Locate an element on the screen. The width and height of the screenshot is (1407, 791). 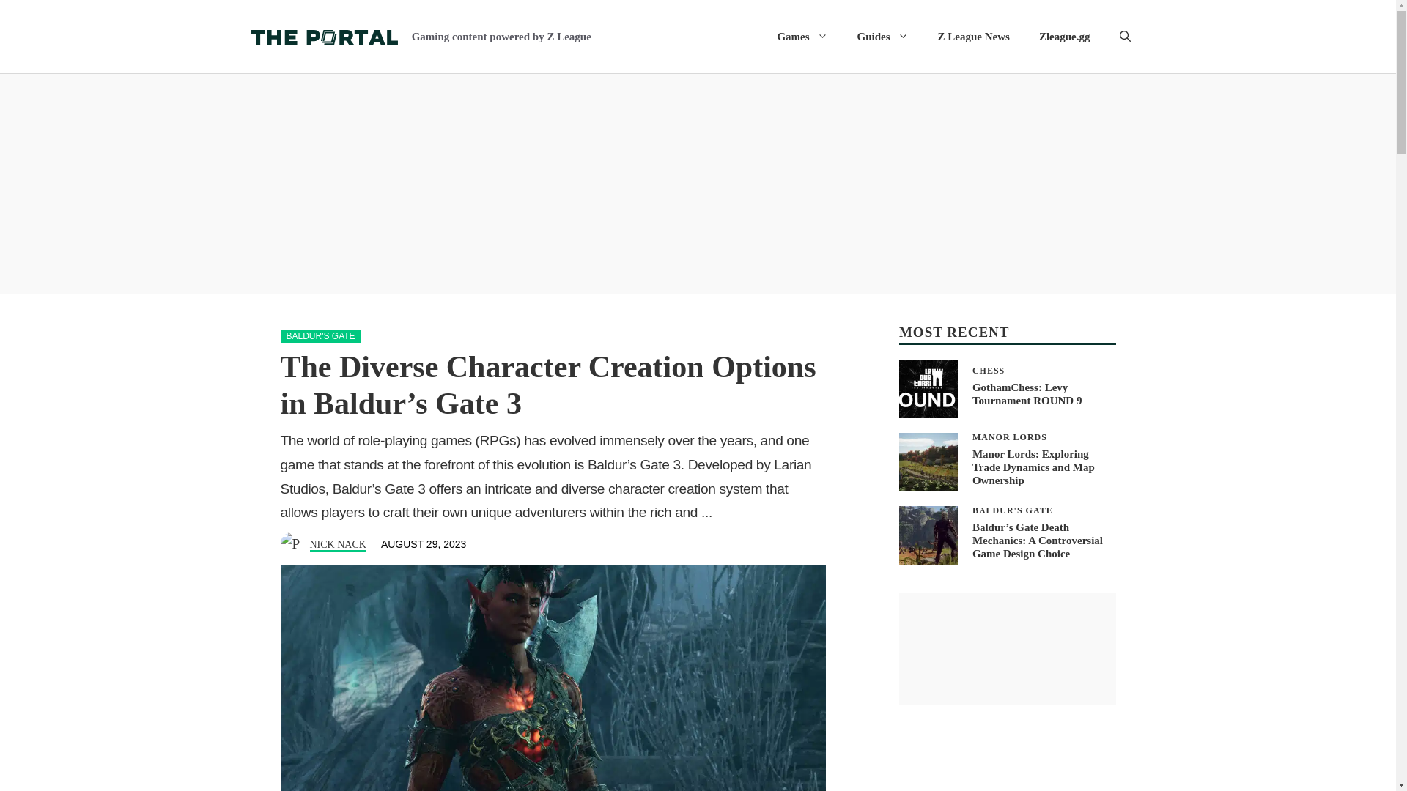
Zleague.gg is located at coordinates (802, 37).